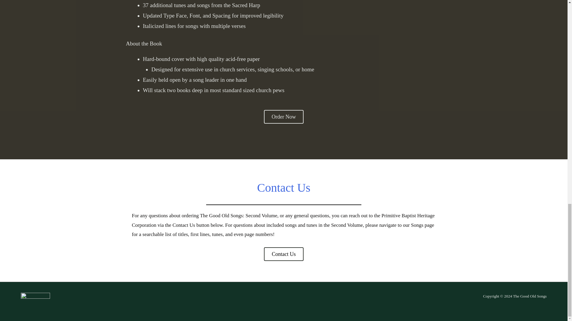 The image size is (572, 321). What do you see at coordinates (284, 254) in the screenshot?
I see `Contact Us` at bounding box center [284, 254].